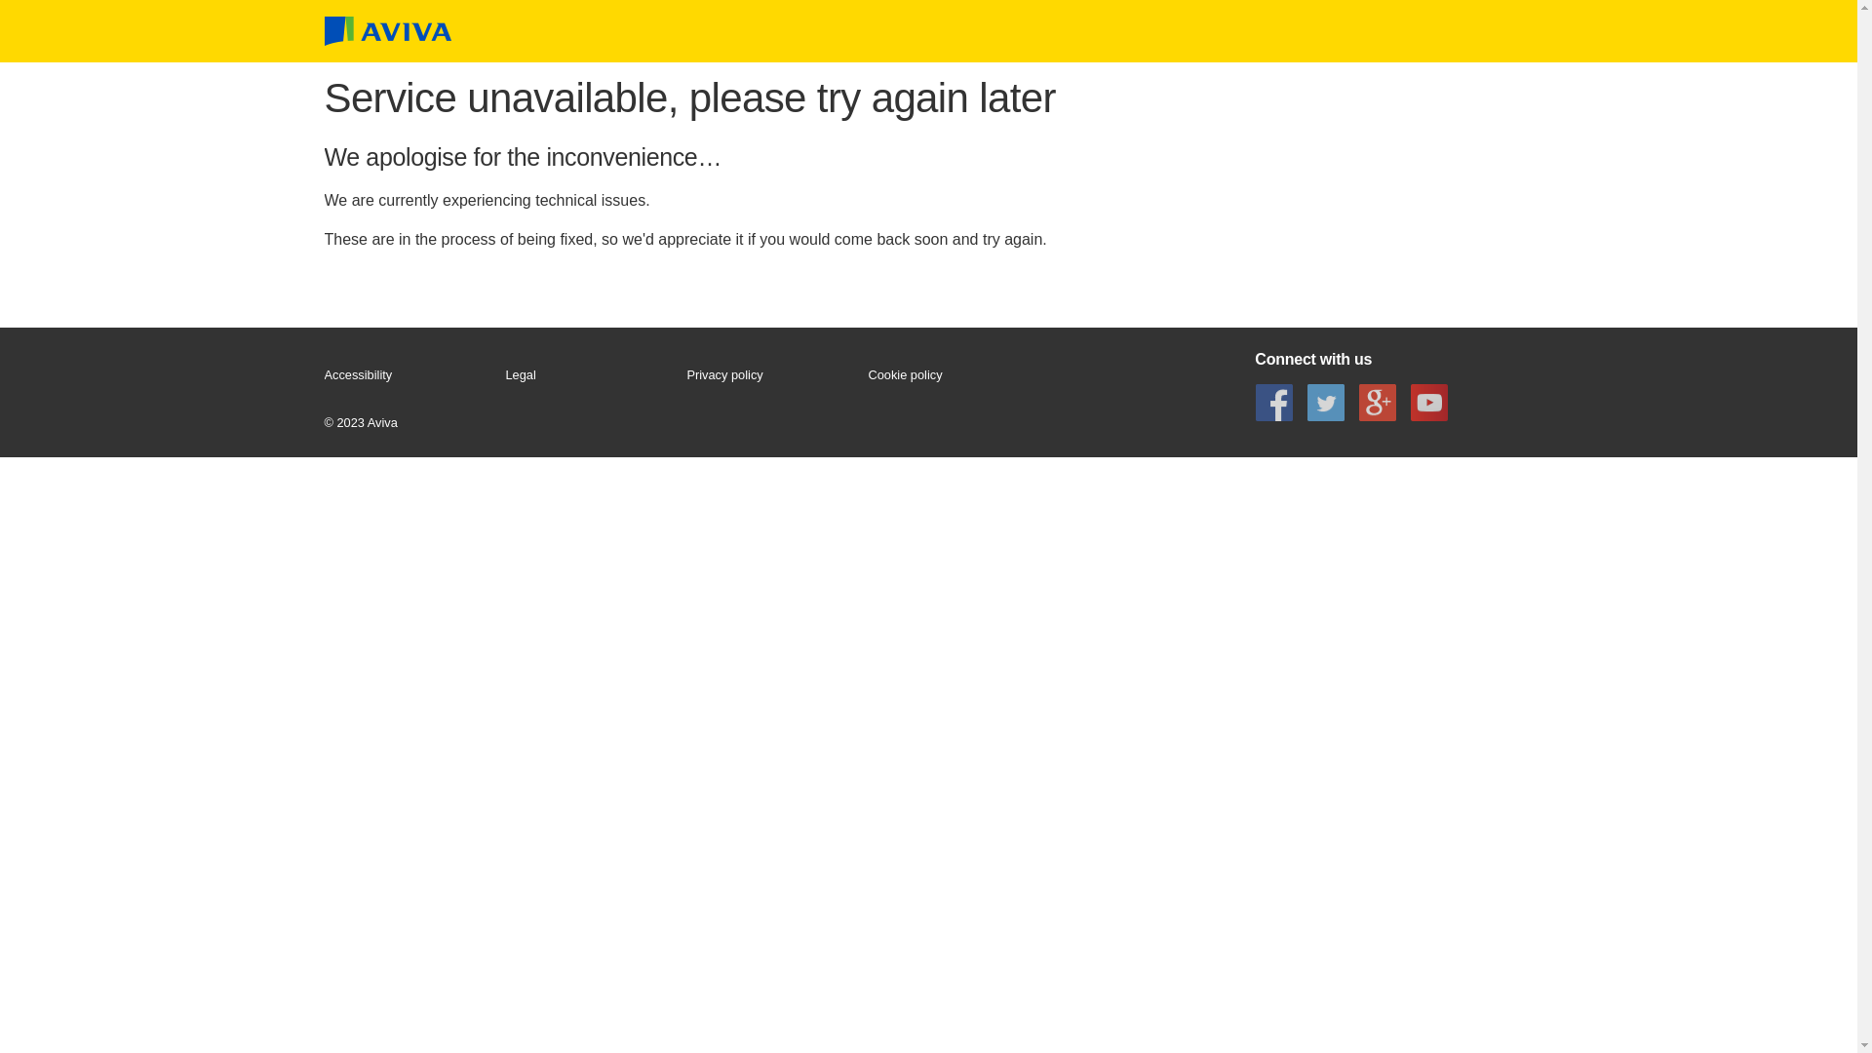 The image size is (1872, 1053). What do you see at coordinates (587, 375) in the screenshot?
I see `Legal` at bounding box center [587, 375].